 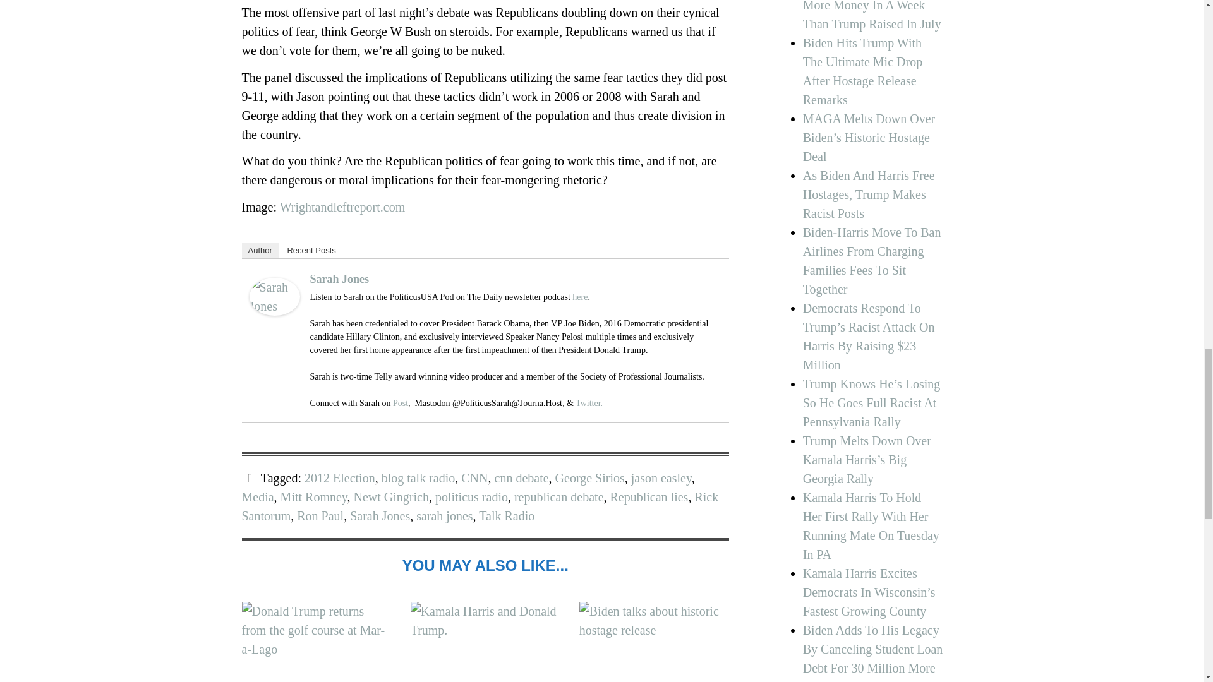 I want to click on here, so click(x=580, y=297).